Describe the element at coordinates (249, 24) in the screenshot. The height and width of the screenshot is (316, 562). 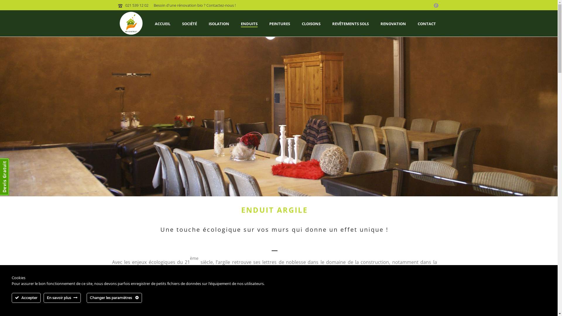
I see `ENDUITS` at that location.